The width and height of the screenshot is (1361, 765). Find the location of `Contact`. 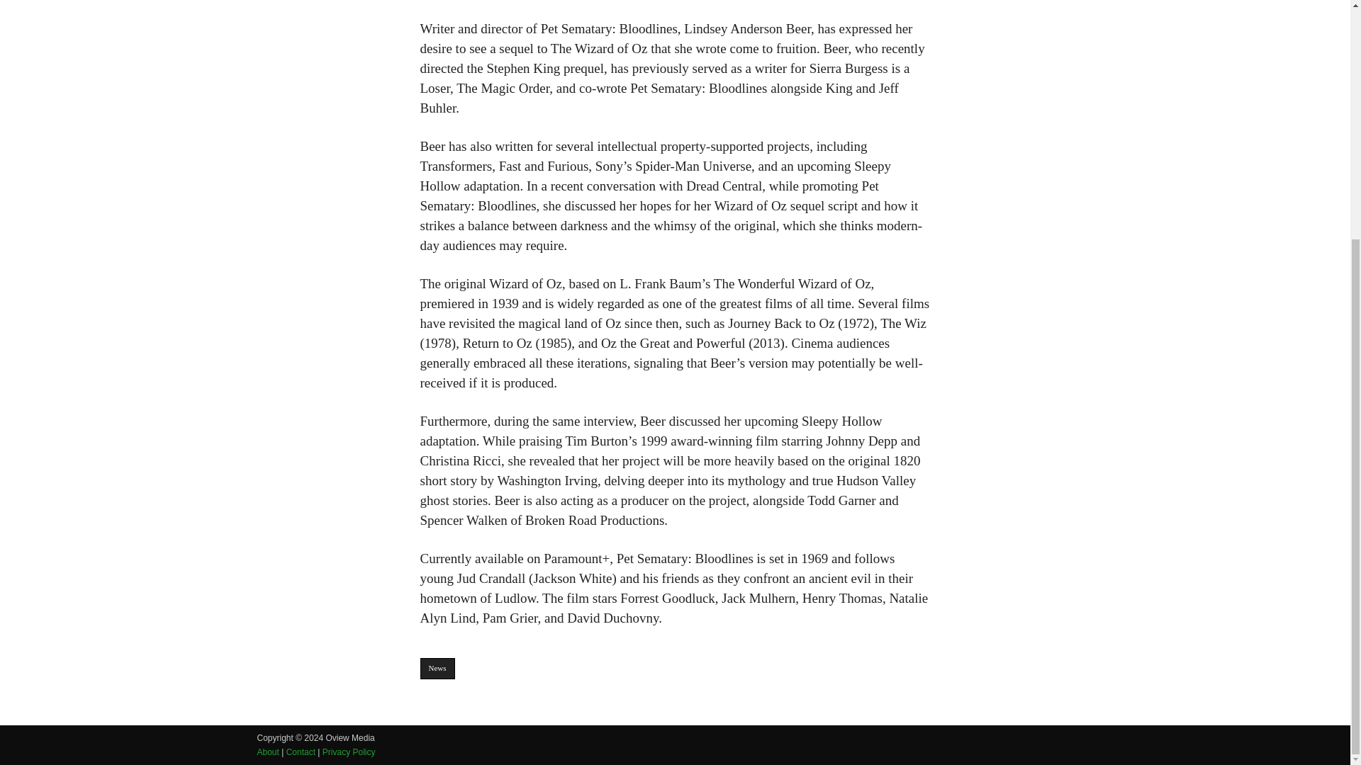

Contact is located at coordinates (301, 752).